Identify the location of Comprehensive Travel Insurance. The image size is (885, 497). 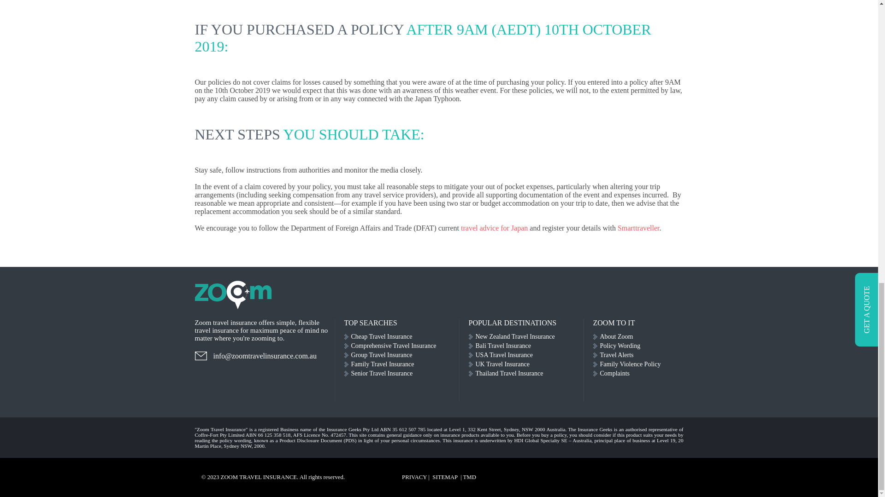
(401, 346).